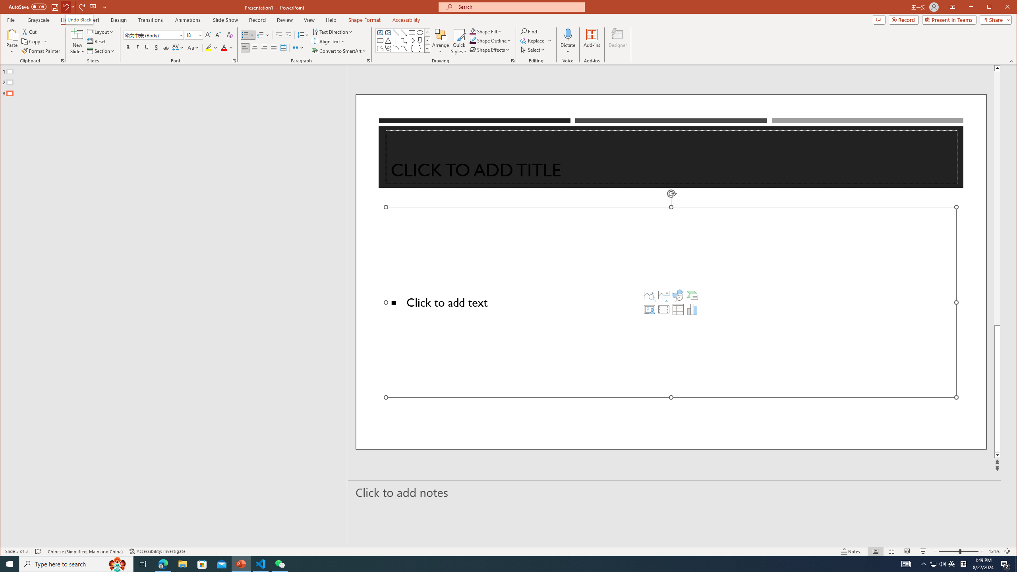 Image resolution: width=1017 pixels, height=572 pixels. I want to click on Insert Video, so click(663, 309).